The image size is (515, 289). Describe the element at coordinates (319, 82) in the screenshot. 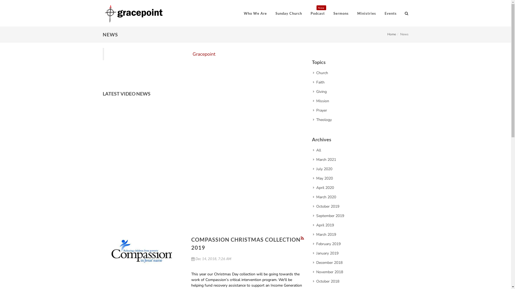

I see `Faith` at that location.